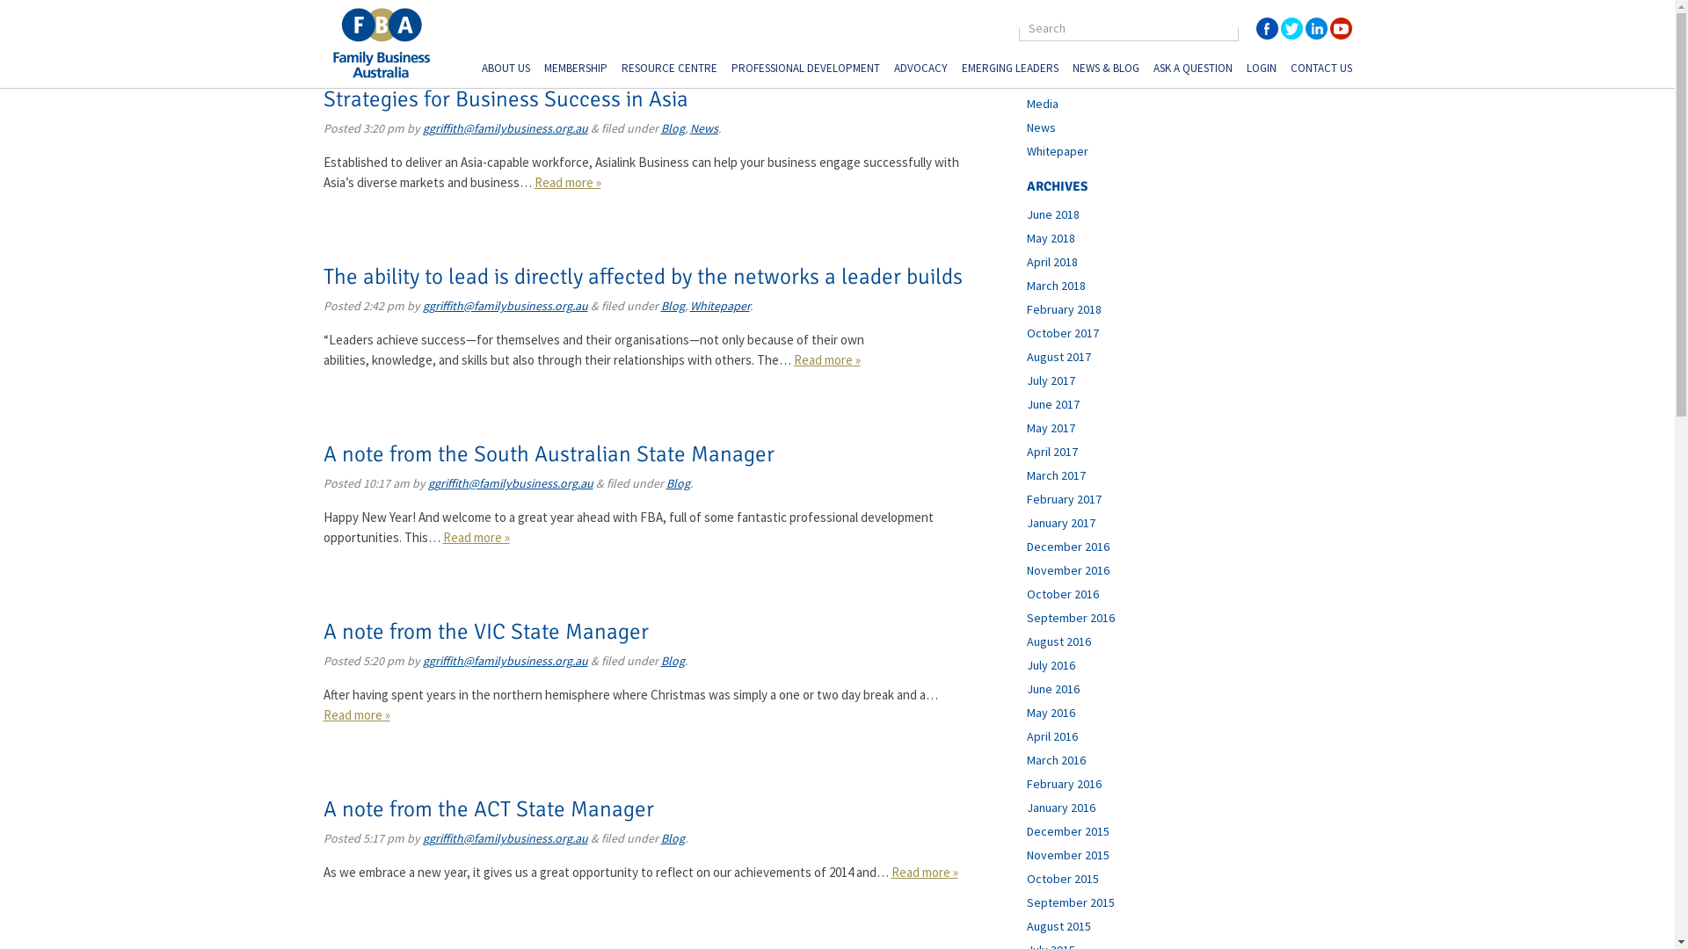  I want to click on A note from the VIC State Manager, so click(486, 631).